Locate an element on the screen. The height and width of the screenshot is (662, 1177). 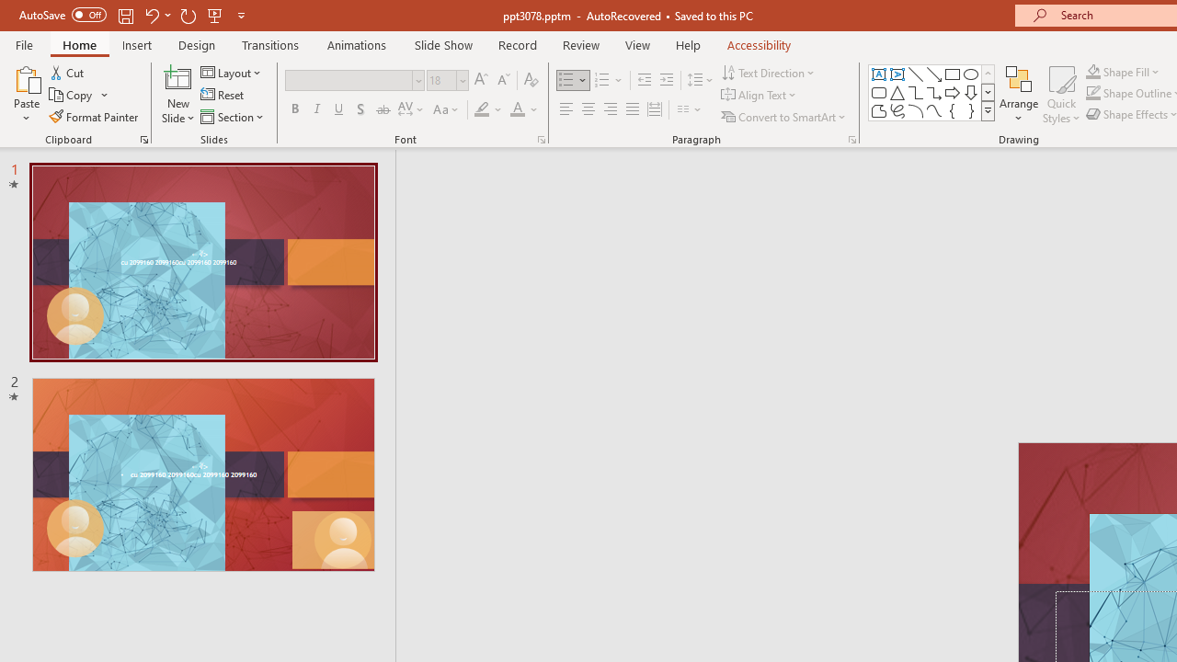
Section is located at coordinates (234, 116).